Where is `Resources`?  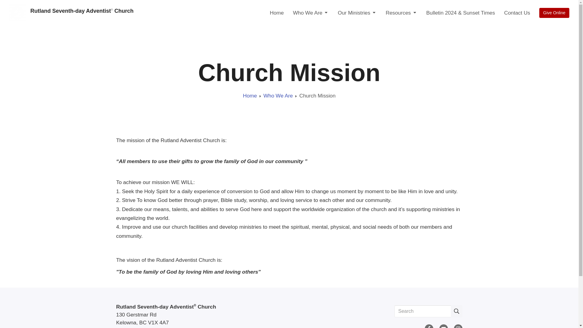 Resources is located at coordinates (401, 12).